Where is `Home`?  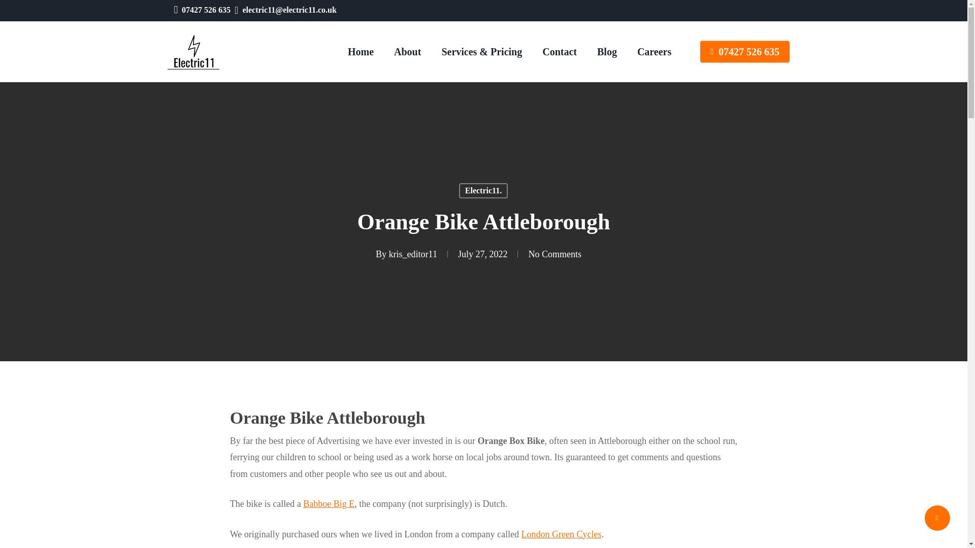 Home is located at coordinates (361, 52).